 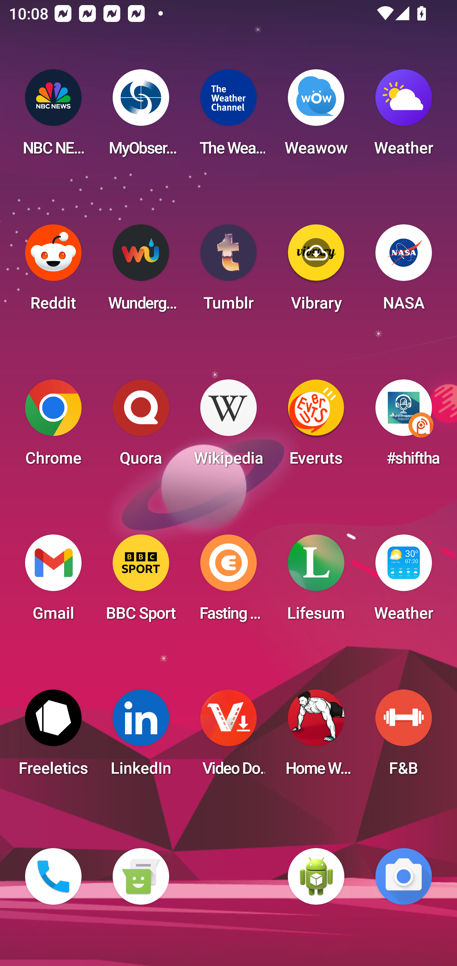 What do you see at coordinates (141, 271) in the screenshot?
I see `Wunderground` at bounding box center [141, 271].